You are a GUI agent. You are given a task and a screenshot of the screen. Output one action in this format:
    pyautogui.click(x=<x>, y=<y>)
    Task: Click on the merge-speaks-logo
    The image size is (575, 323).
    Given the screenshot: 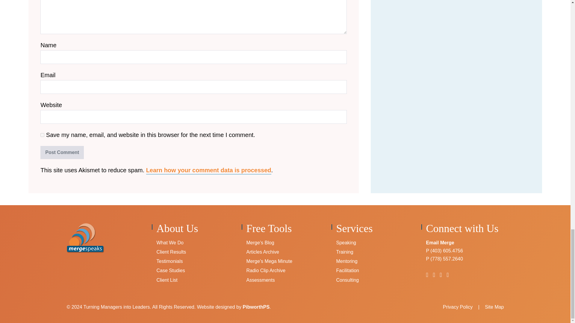 What is the action you would take?
    pyautogui.click(x=85, y=238)
    